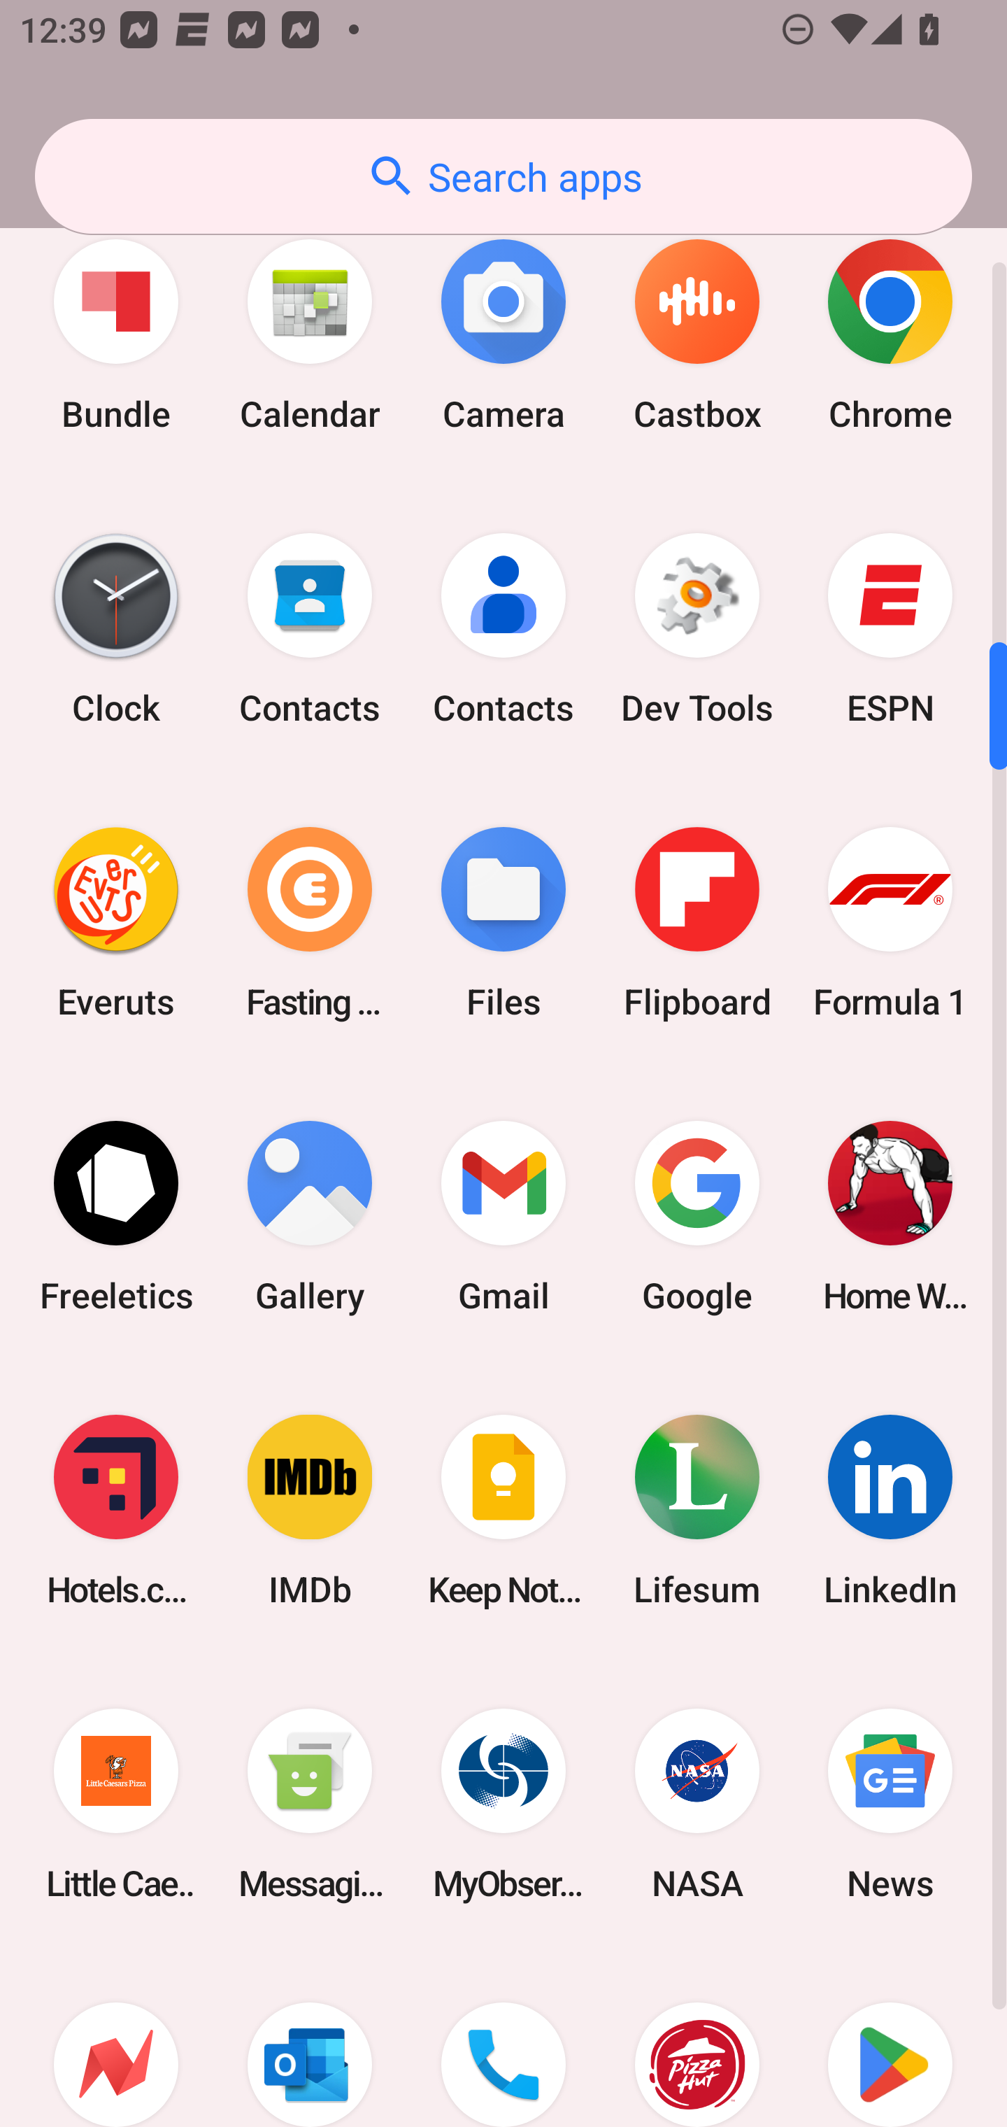 Image resolution: width=1007 pixels, height=2127 pixels. What do you see at coordinates (890, 630) in the screenshot?
I see `ESPN` at bounding box center [890, 630].